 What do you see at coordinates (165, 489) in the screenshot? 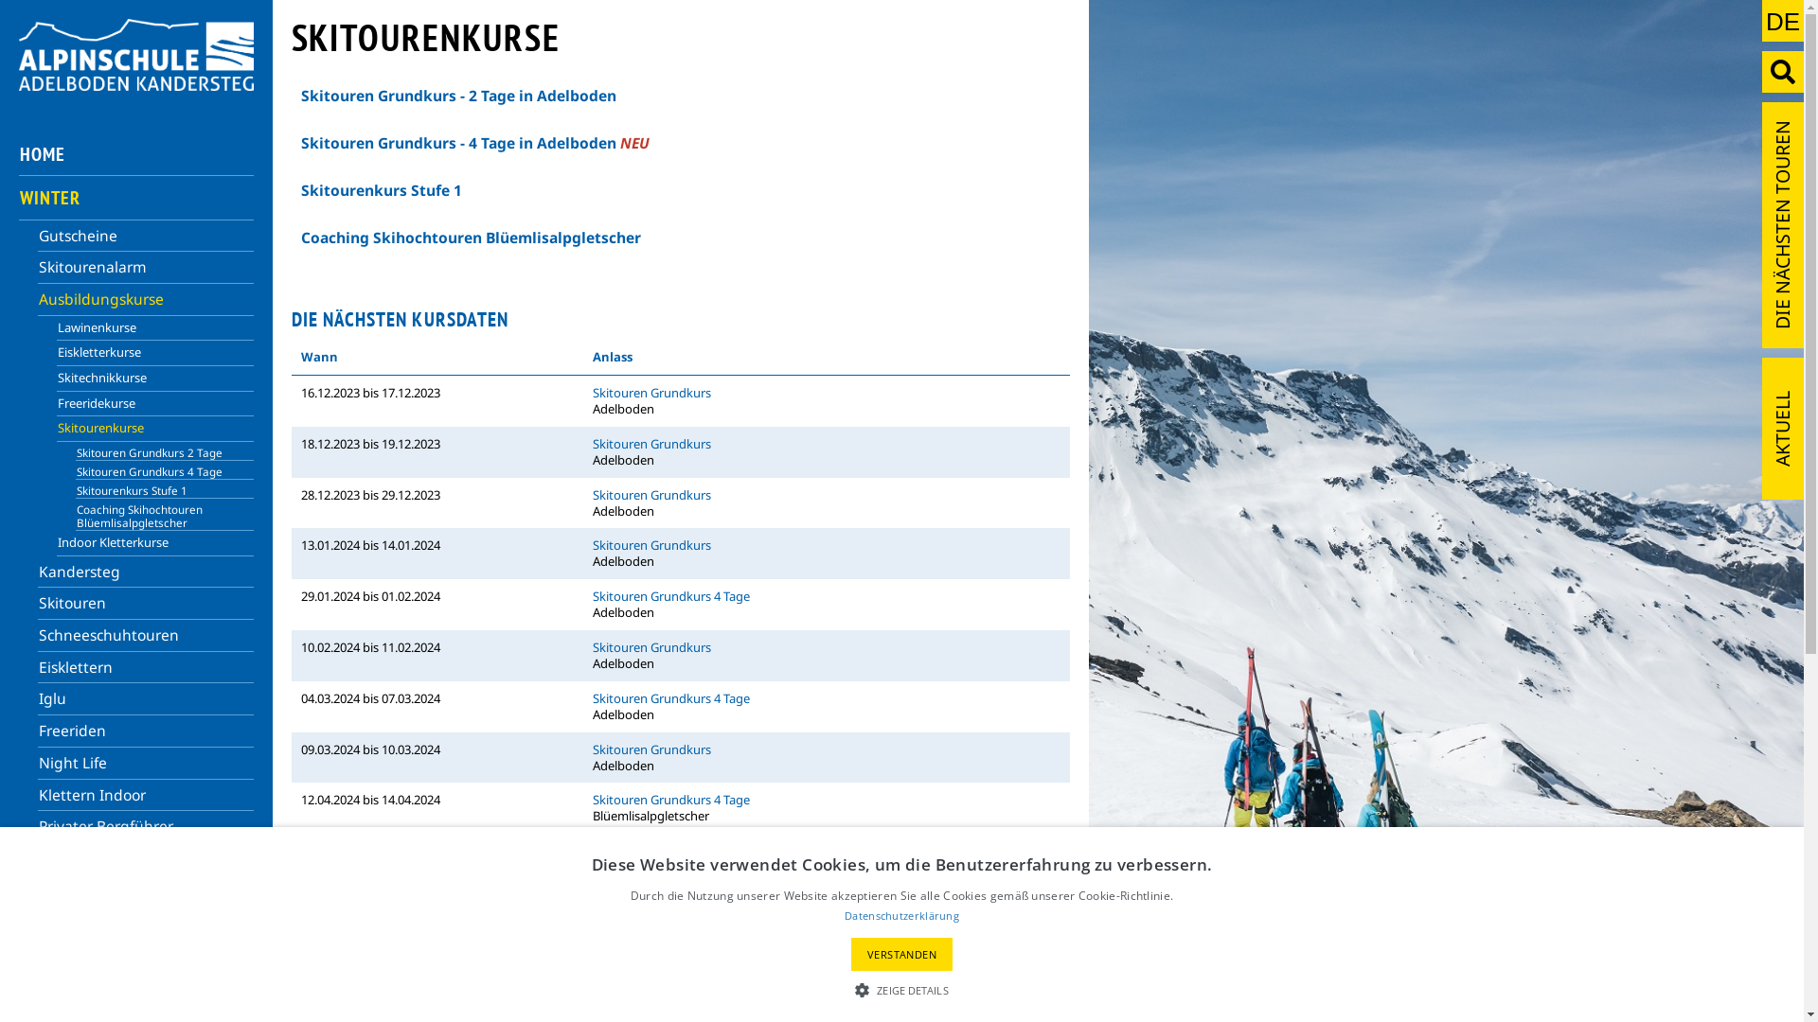
I see `Skitourenkurs Stufe 1` at bounding box center [165, 489].